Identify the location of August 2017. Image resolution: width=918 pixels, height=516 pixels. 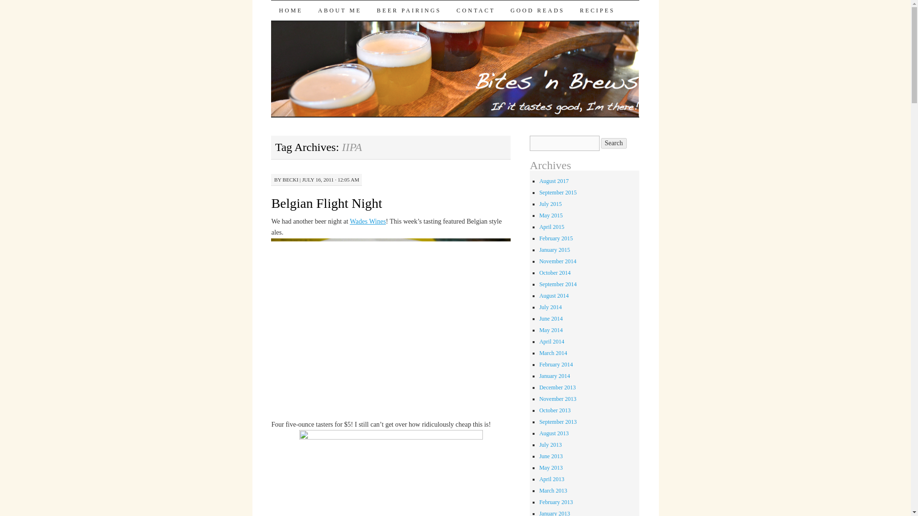
(554, 181).